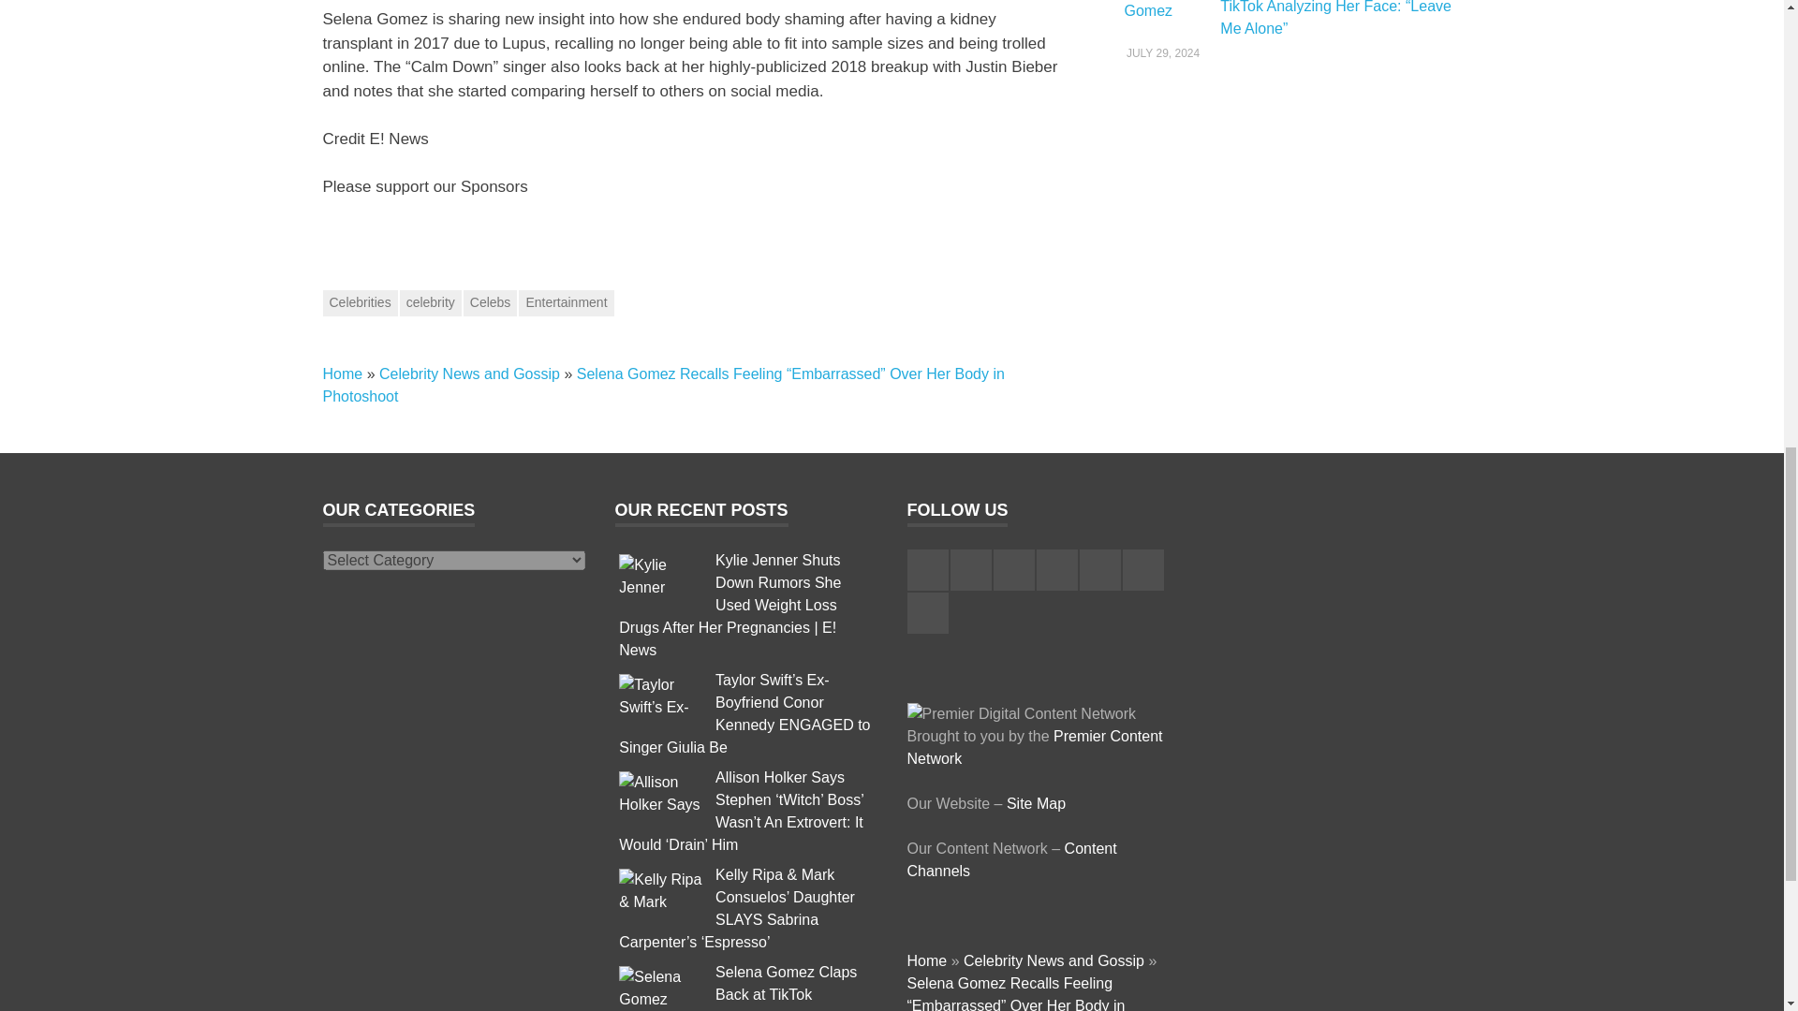 The height and width of the screenshot is (1011, 1798). I want to click on celebrity, so click(431, 303).